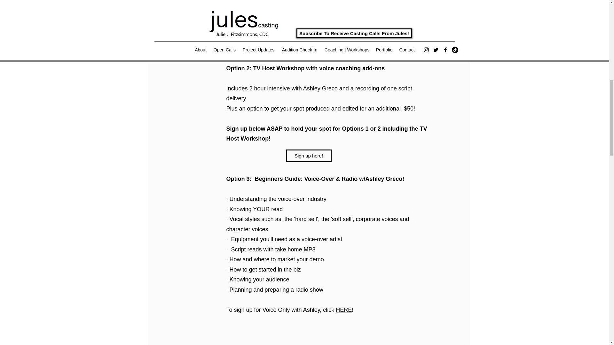 The width and height of the screenshot is (614, 345). Describe the element at coordinates (309, 156) in the screenshot. I see `Sign up here!` at that location.